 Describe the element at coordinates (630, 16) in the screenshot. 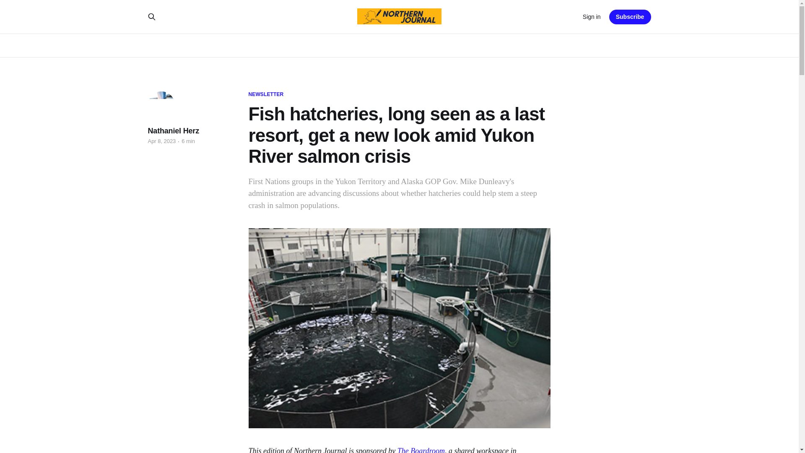

I see `Subscribe` at that location.